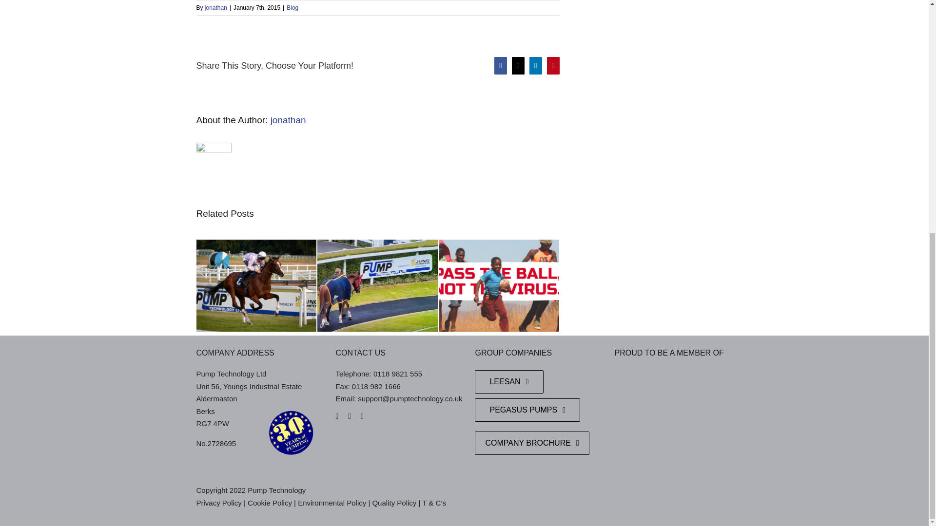 This screenshot has height=526, width=936. I want to click on Leesan, so click(508, 382).